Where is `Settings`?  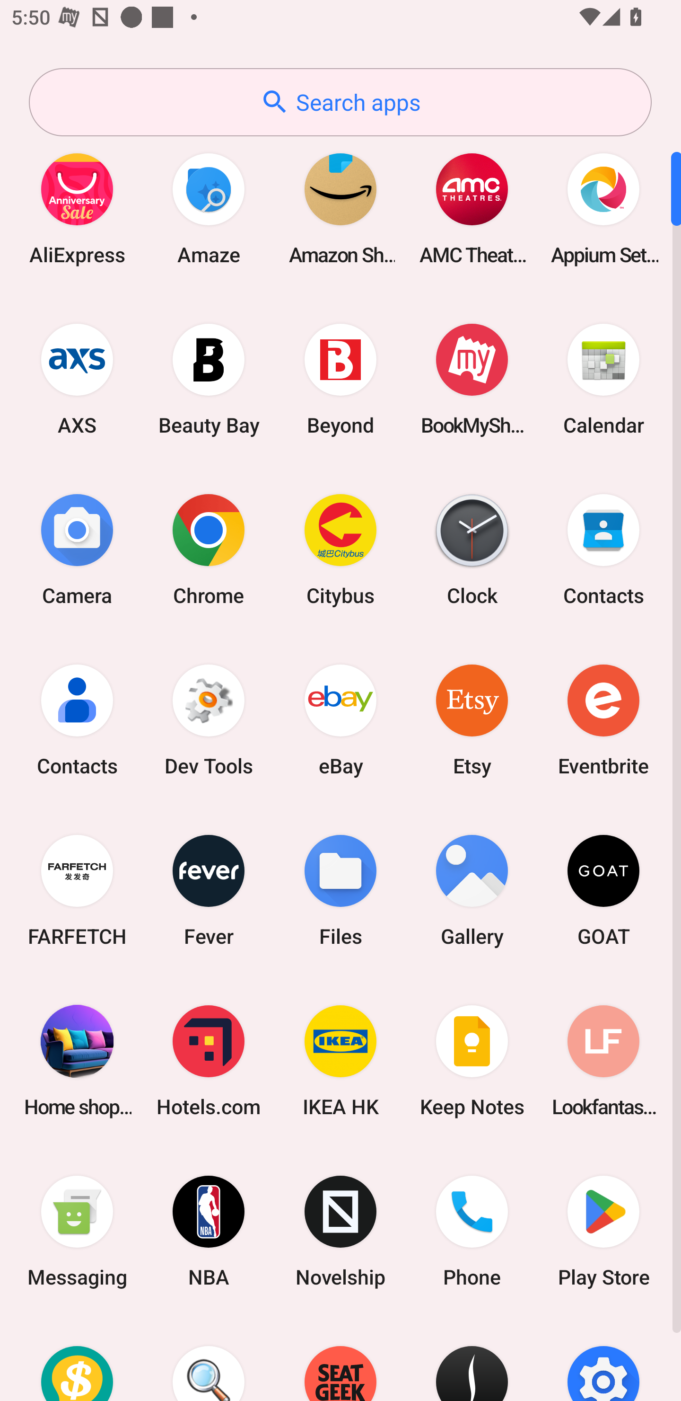
Settings is located at coordinates (603, 1359).